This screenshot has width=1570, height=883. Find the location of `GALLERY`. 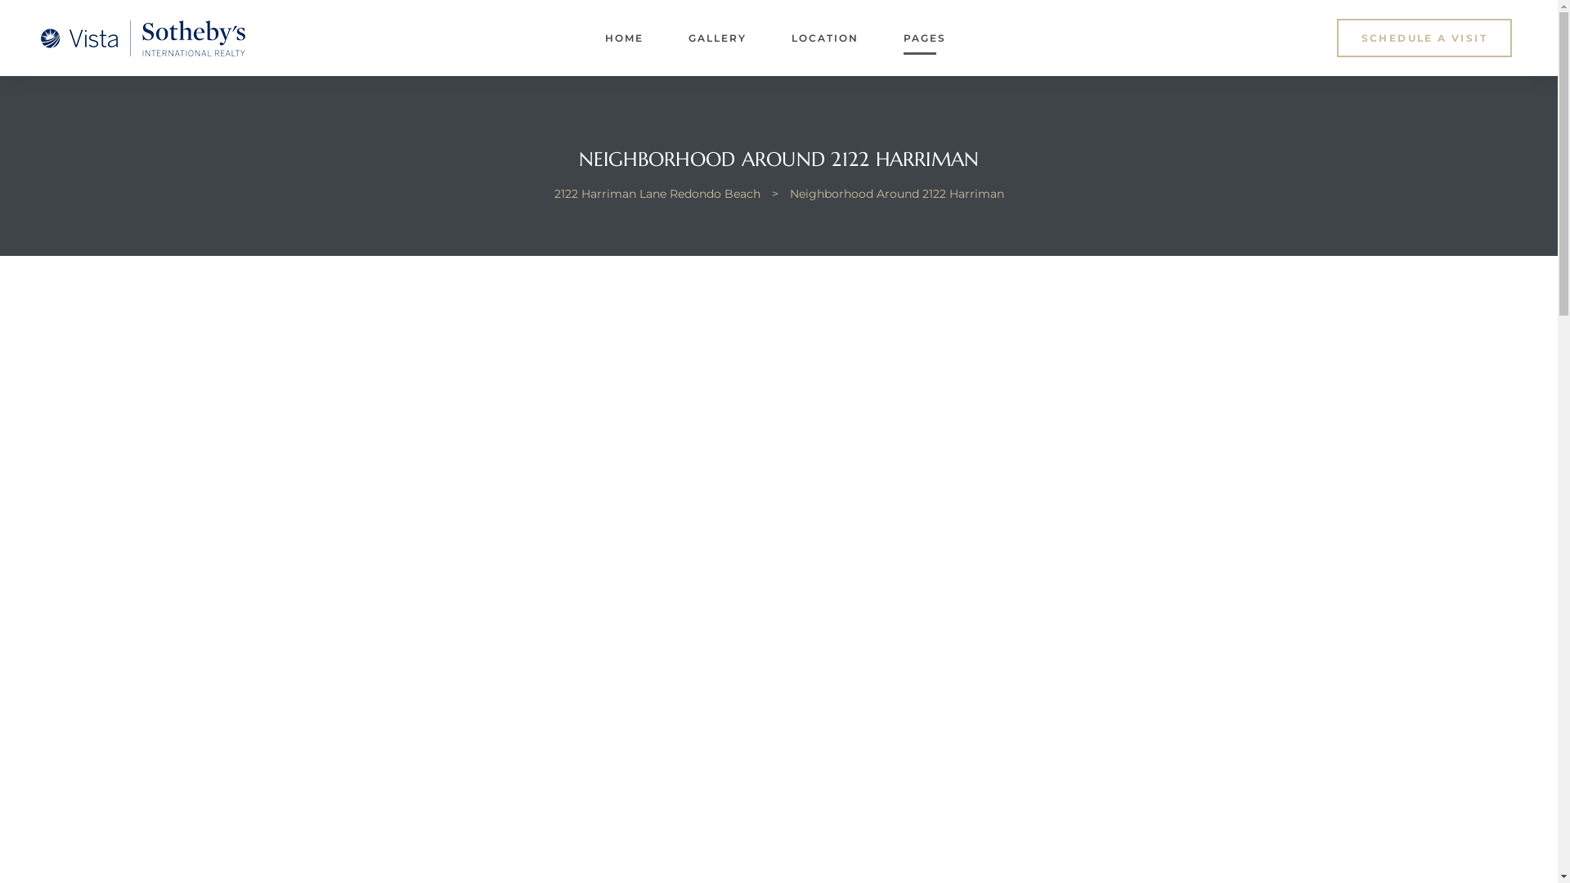

GALLERY is located at coordinates (718, 38).